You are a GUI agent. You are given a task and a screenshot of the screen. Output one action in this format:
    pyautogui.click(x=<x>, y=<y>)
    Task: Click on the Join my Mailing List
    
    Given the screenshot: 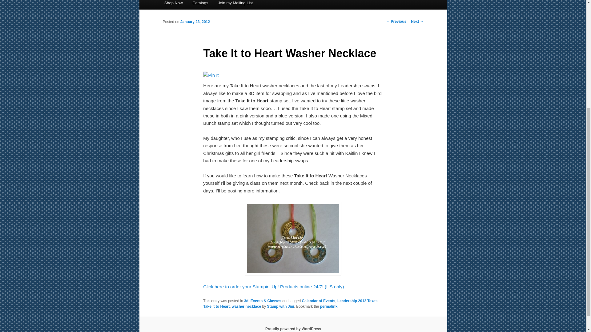 What is the action you would take?
    pyautogui.click(x=235, y=5)
    